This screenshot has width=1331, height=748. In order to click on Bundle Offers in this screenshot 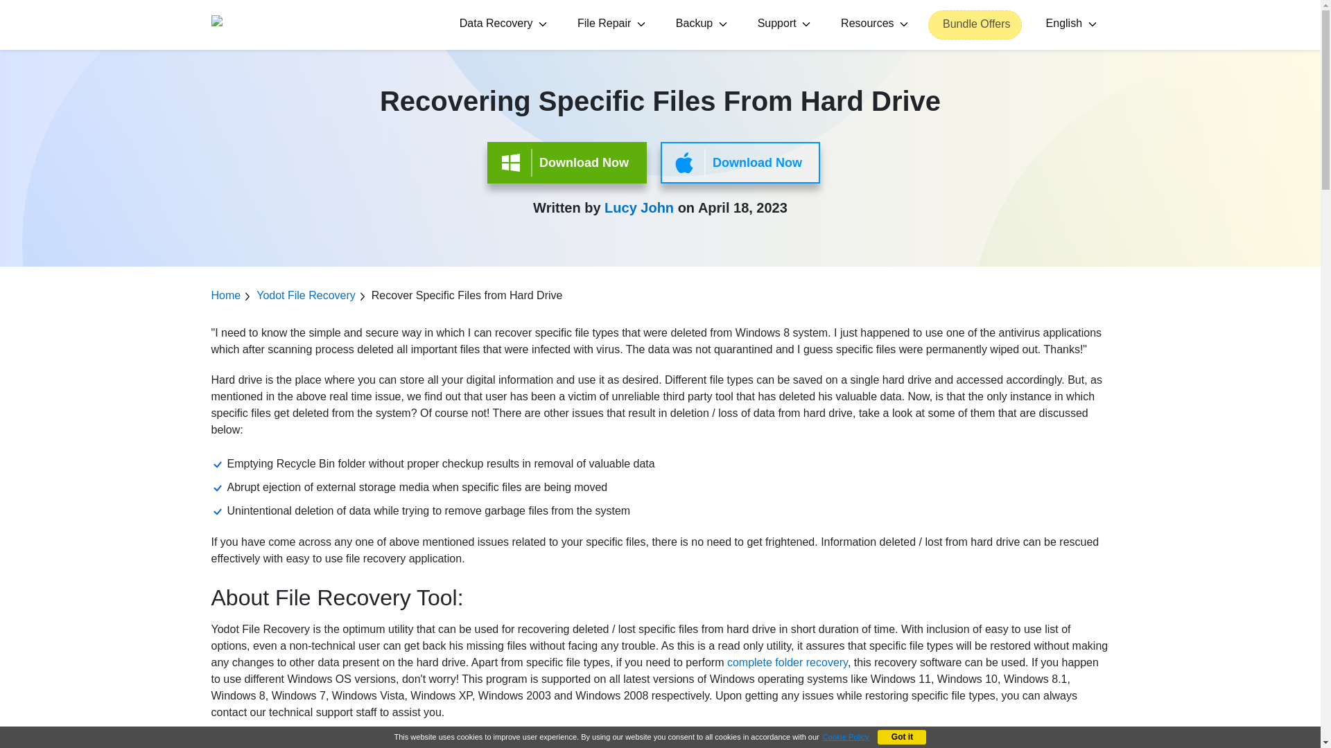, I will do `click(975, 25)`.